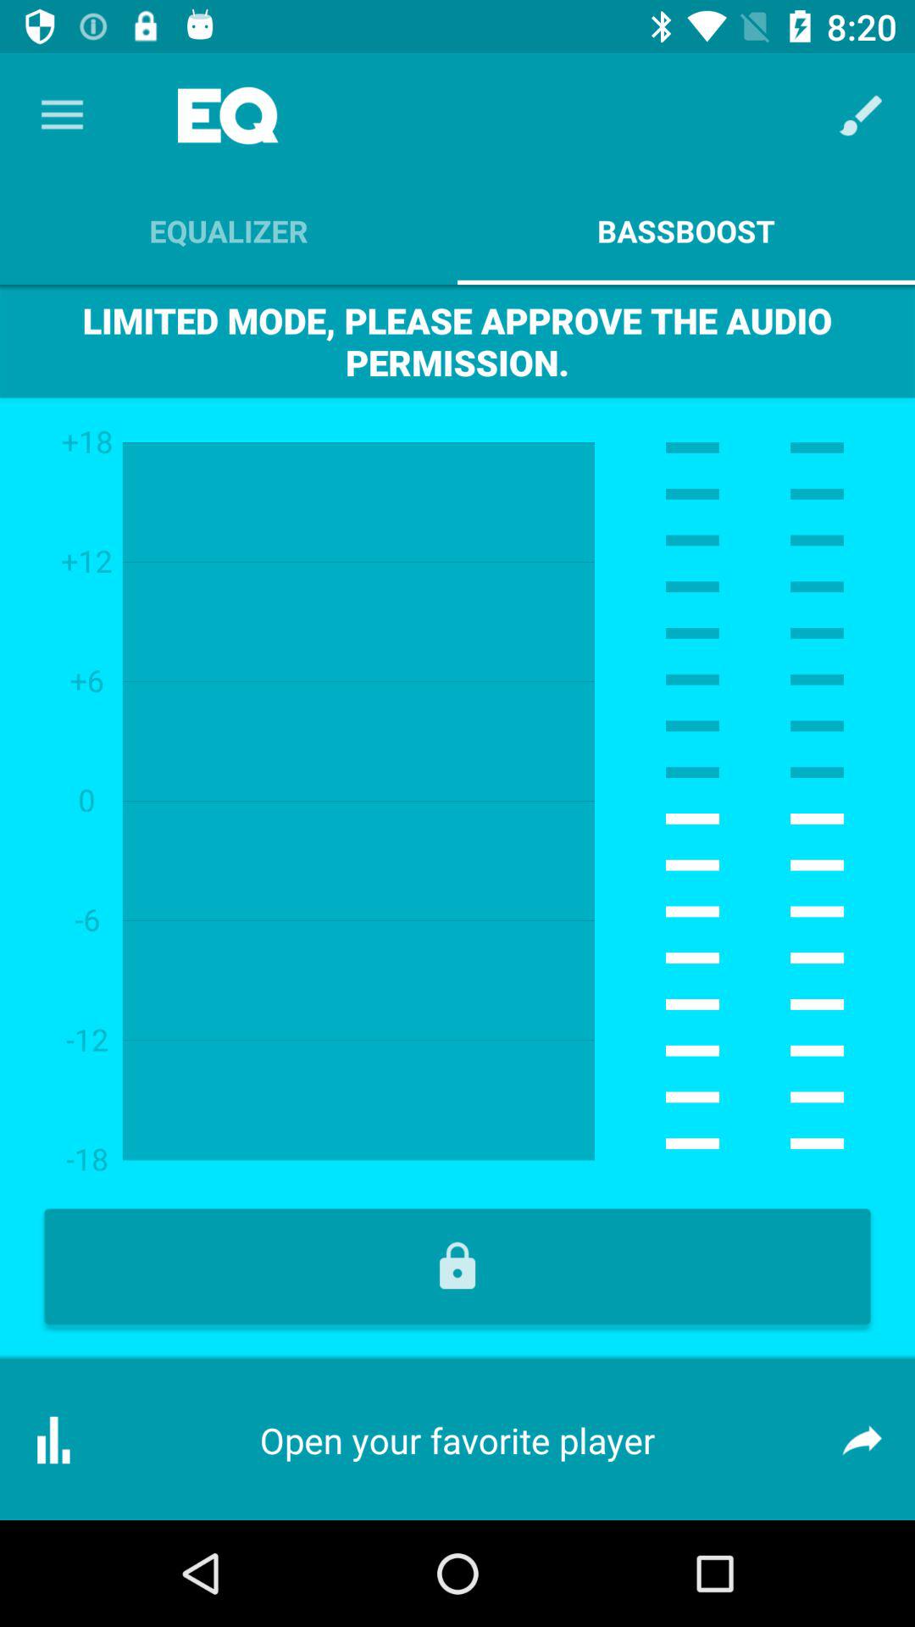  What do you see at coordinates (457, 1266) in the screenshot?
I see `open the player` at bounding box center [457, 1266].